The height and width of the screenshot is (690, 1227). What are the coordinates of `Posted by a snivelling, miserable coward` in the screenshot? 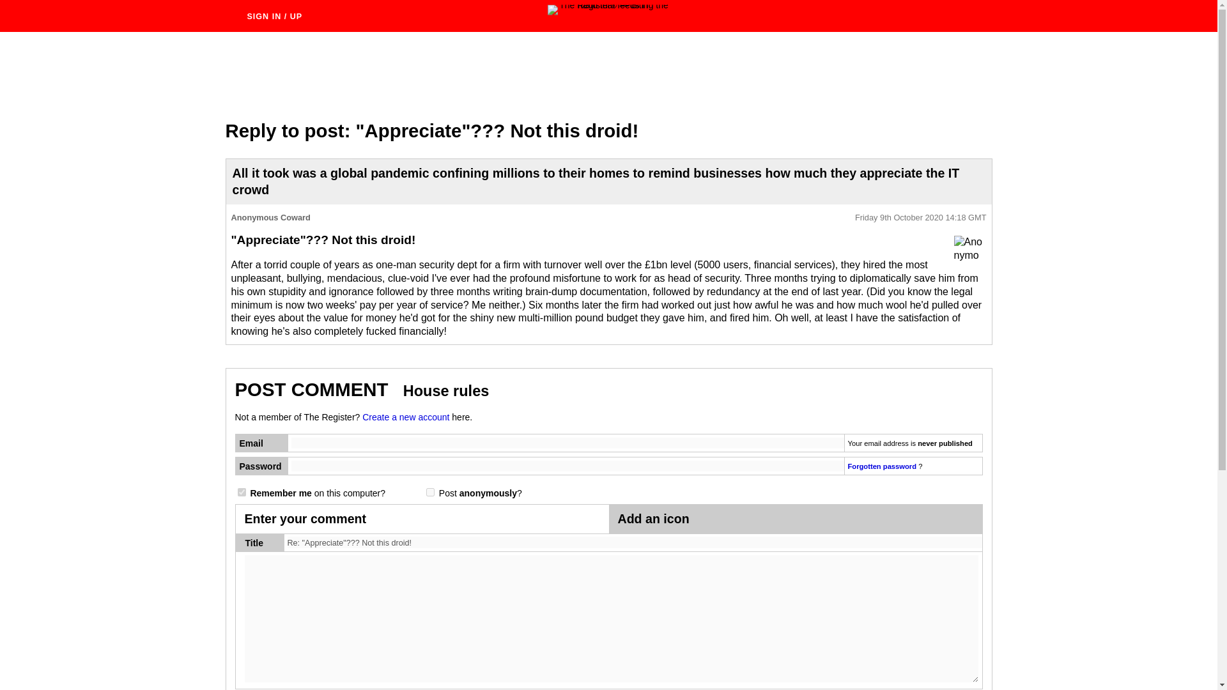 It's located at (969, 251).